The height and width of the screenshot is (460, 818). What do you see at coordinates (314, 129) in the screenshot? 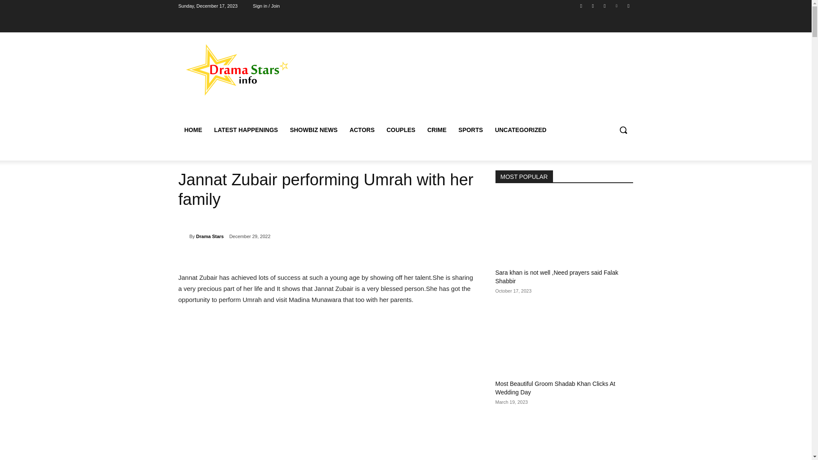
I see `SHOWBIZ NEWS` at bounding box center [314, 129].